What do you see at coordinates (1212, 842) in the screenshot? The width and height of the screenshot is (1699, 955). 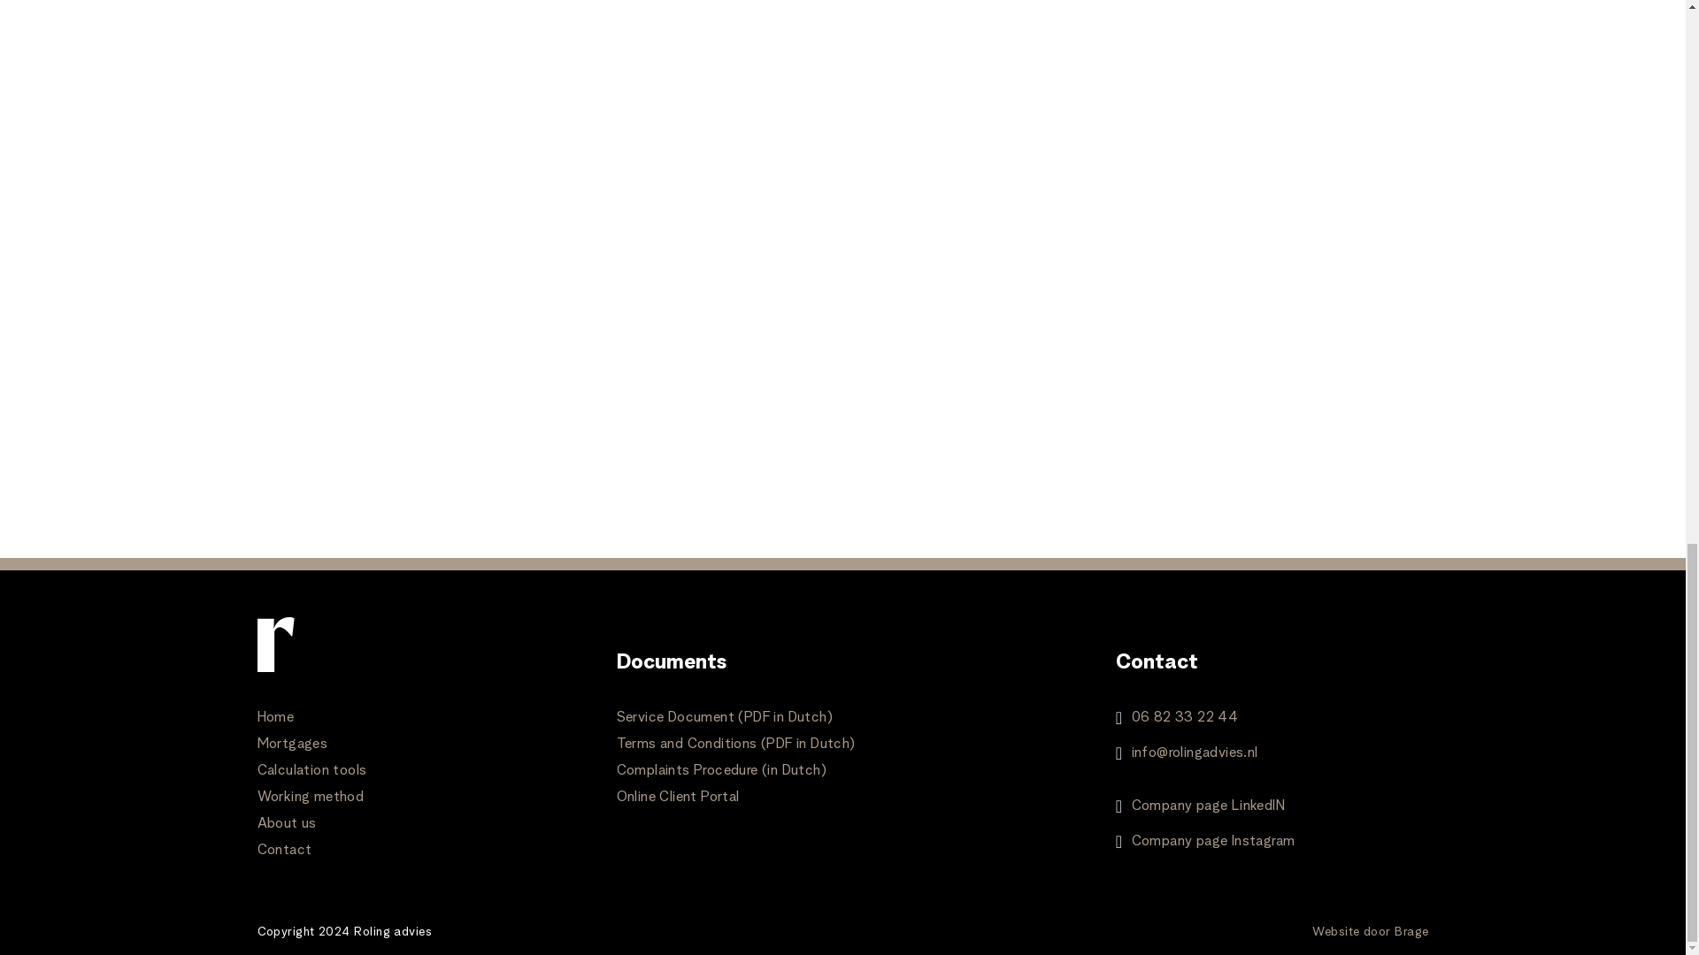 I see `Company page Instagram` at bounding box center [1212, 842].